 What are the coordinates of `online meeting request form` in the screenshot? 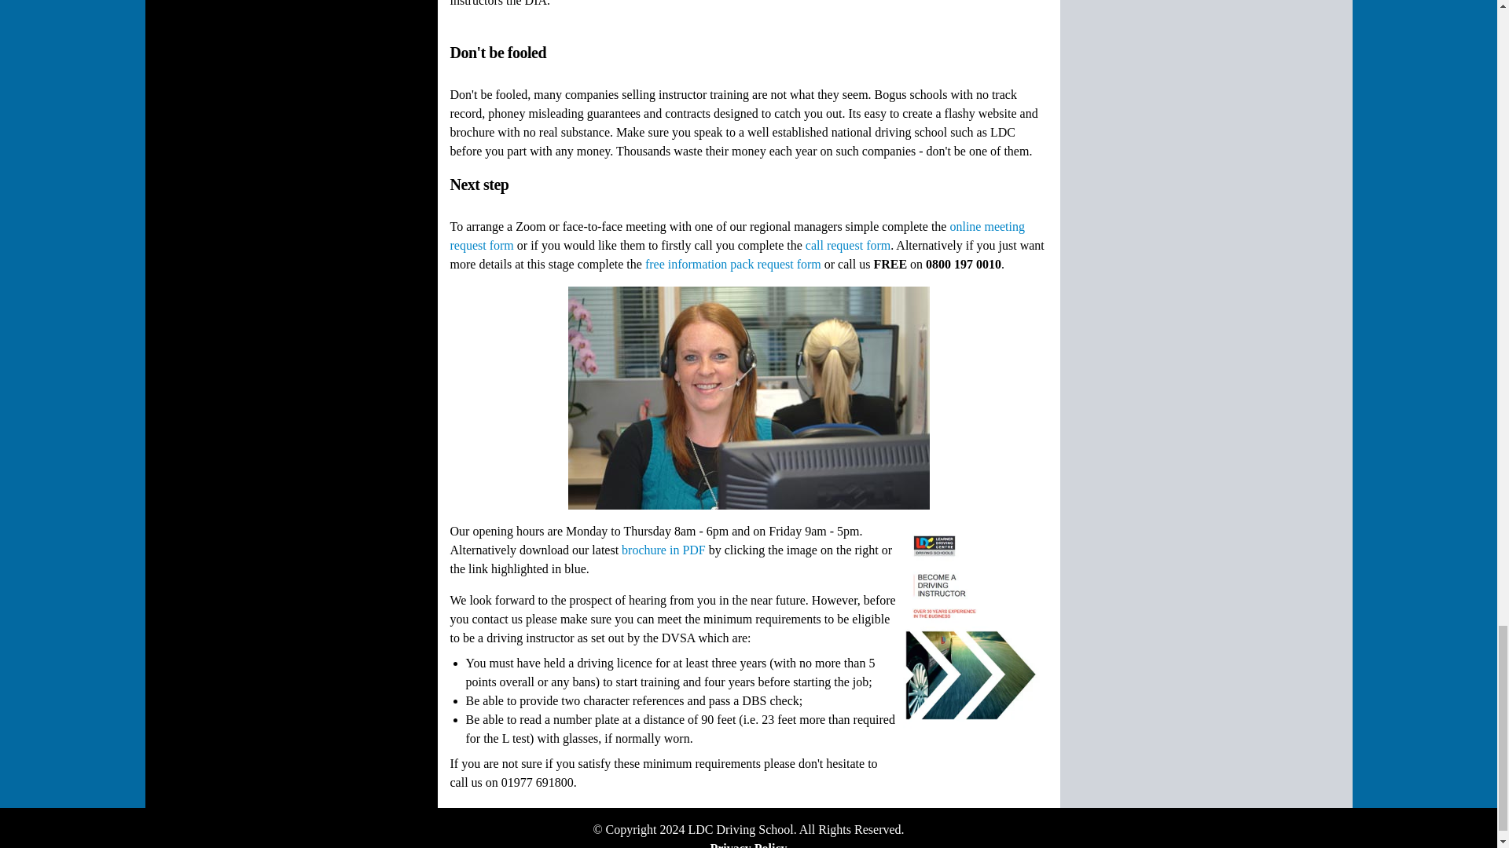 It's located at (737, 236).